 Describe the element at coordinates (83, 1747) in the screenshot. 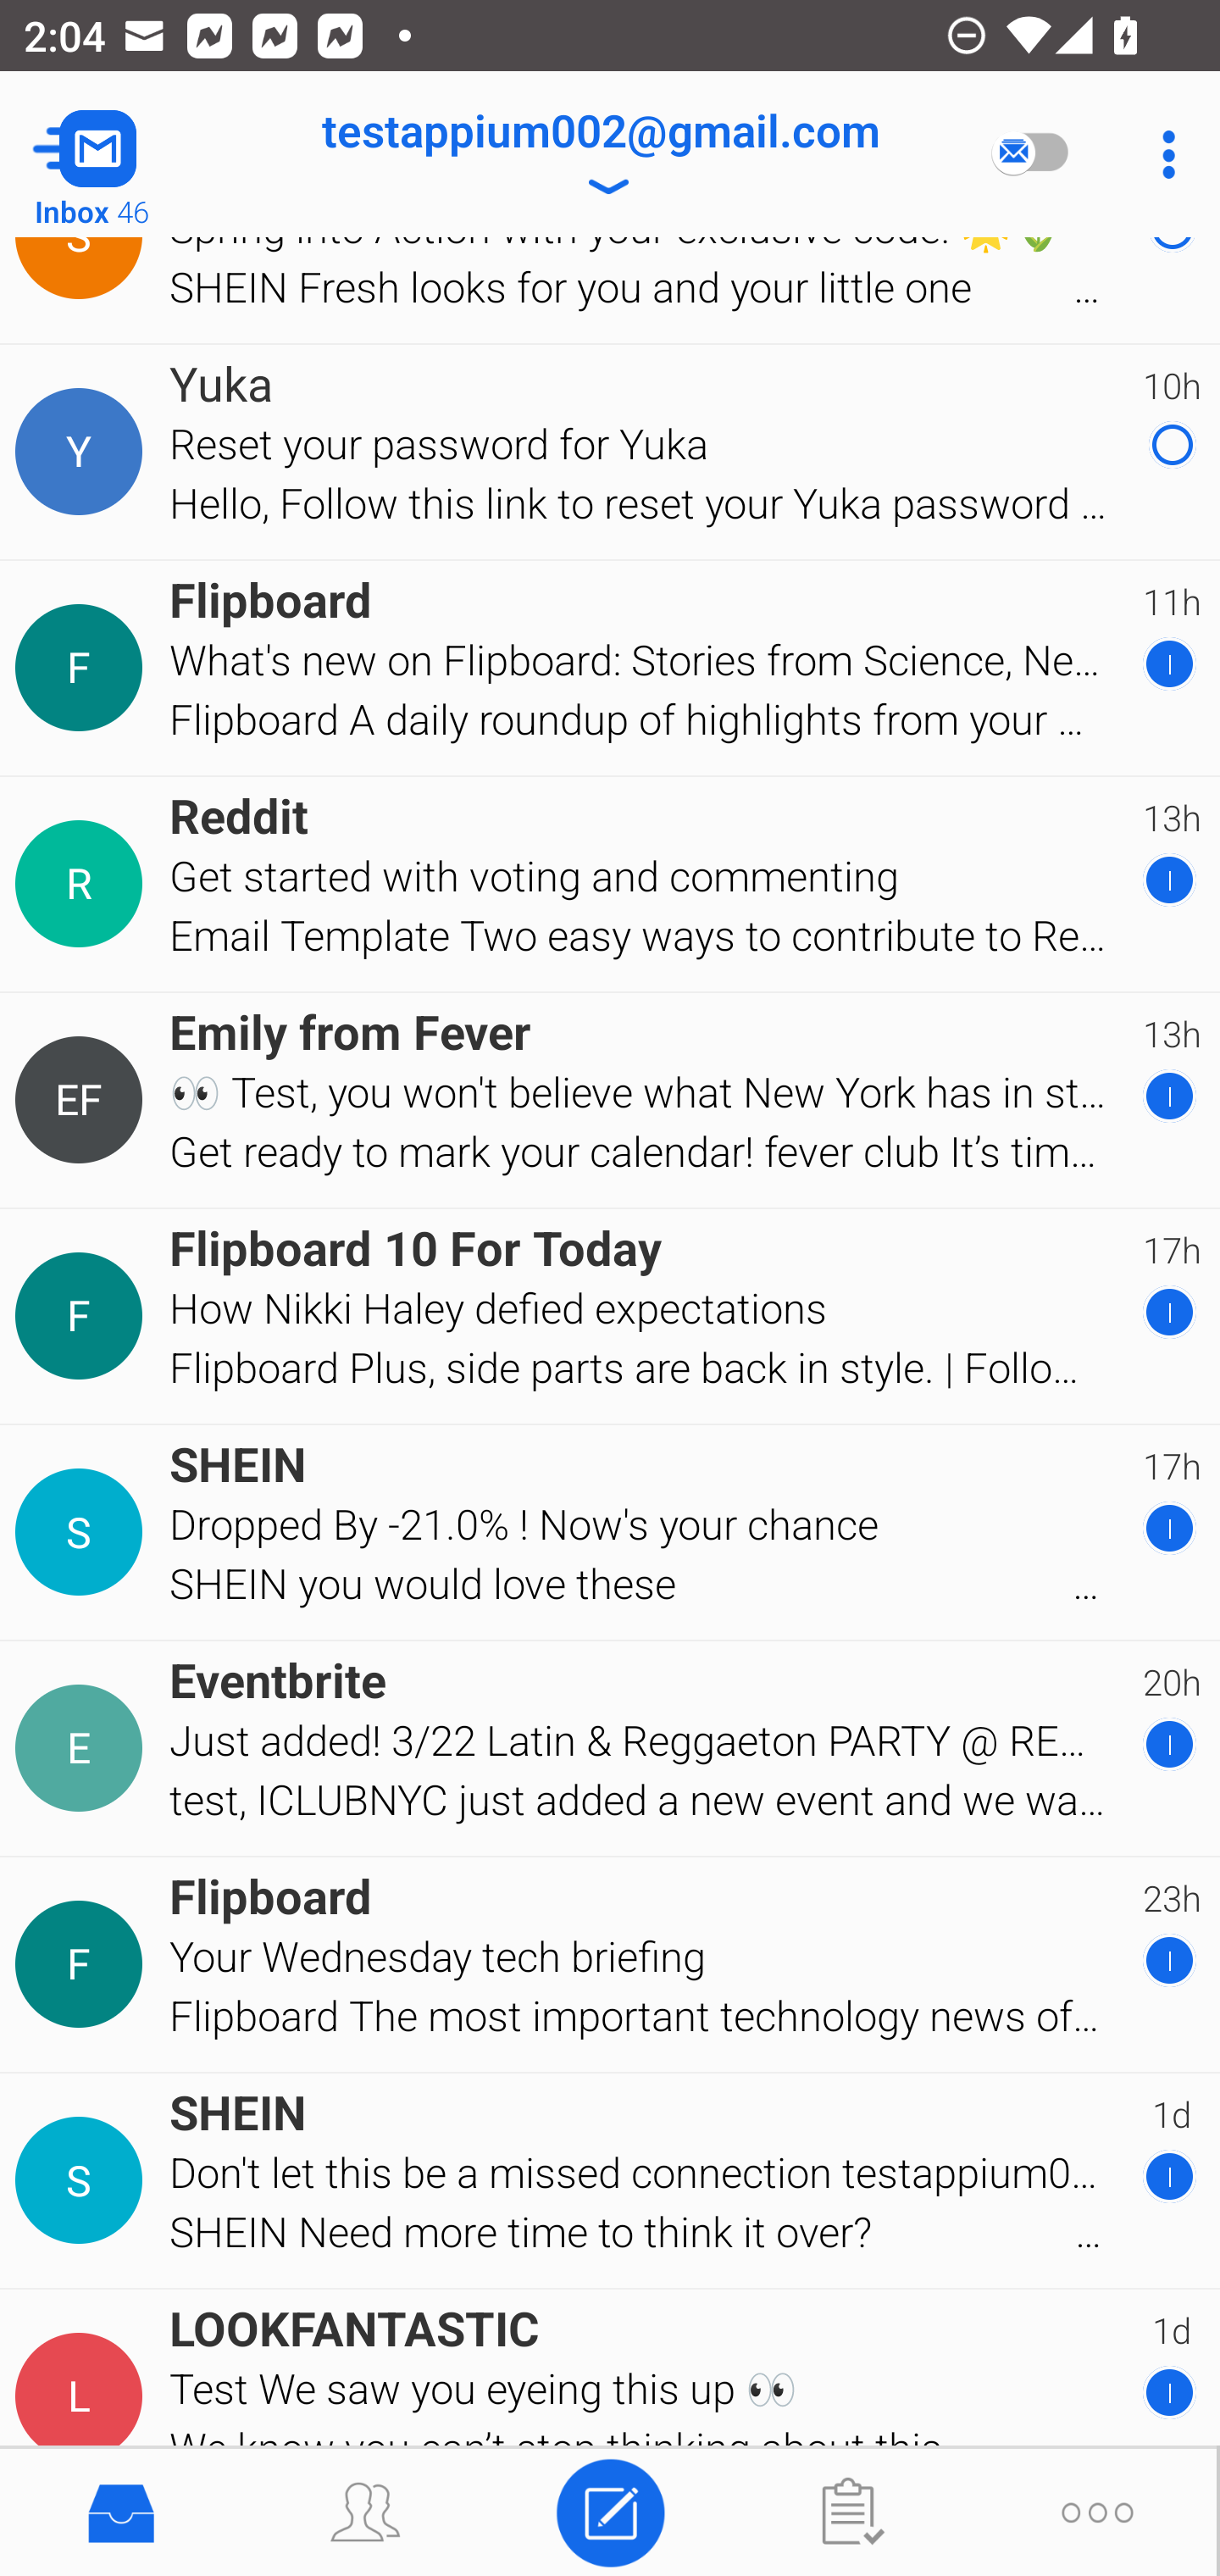

I see `Contact Details` at that location.